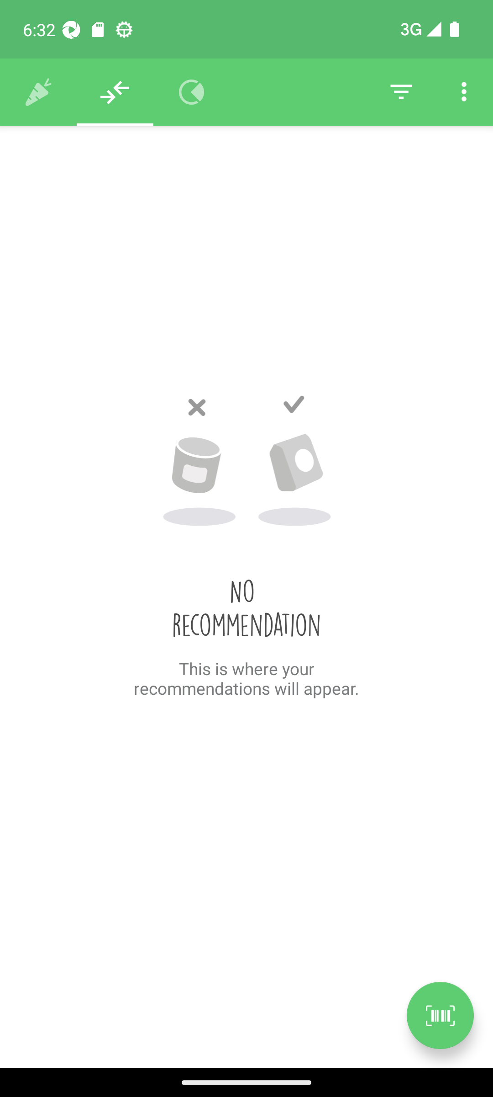 The width and height of the screenshot is (493, 1097). I want to click on Scan a product, so click(440, 1015).